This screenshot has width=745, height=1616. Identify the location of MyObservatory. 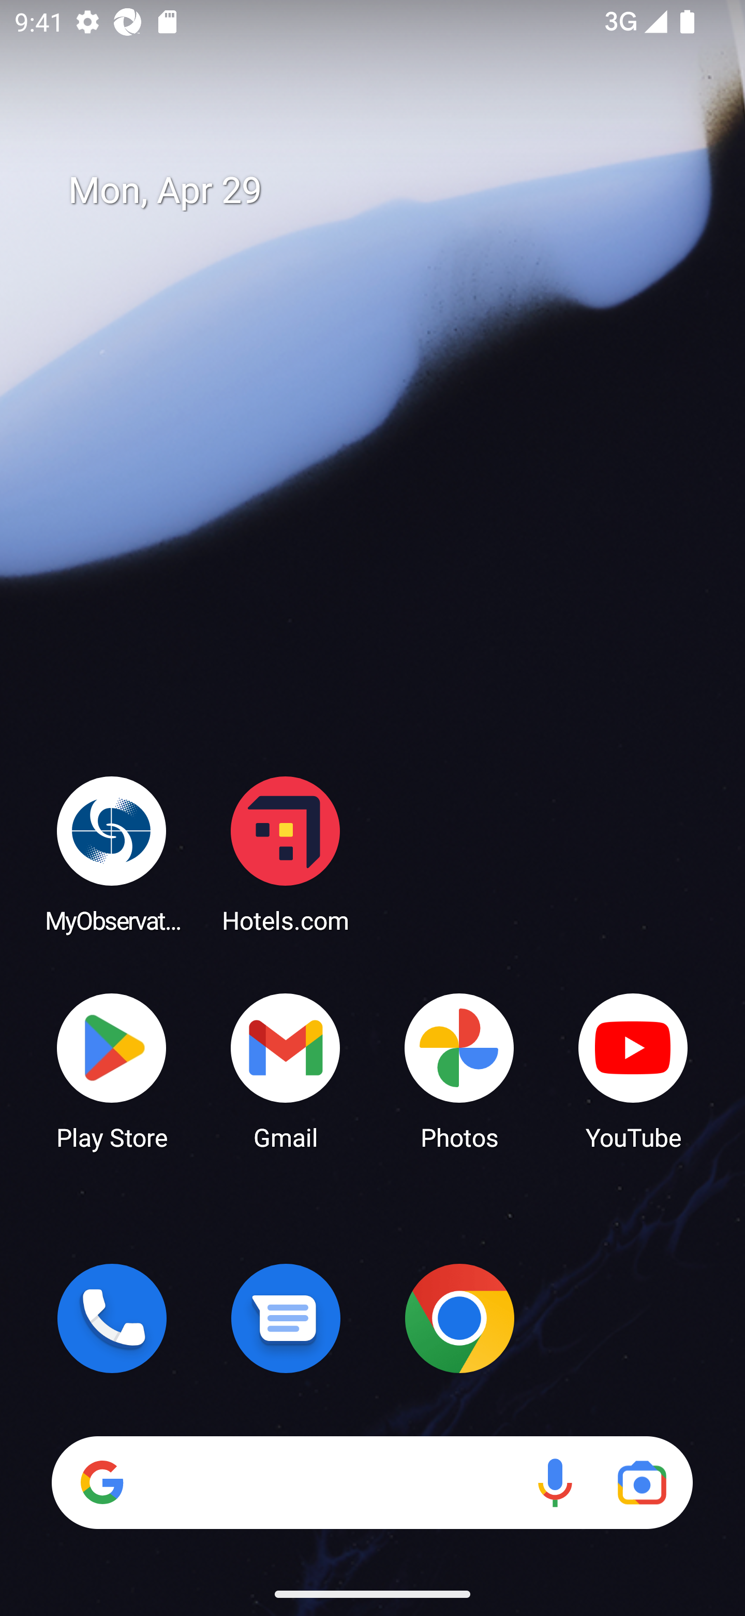
(112, 854).